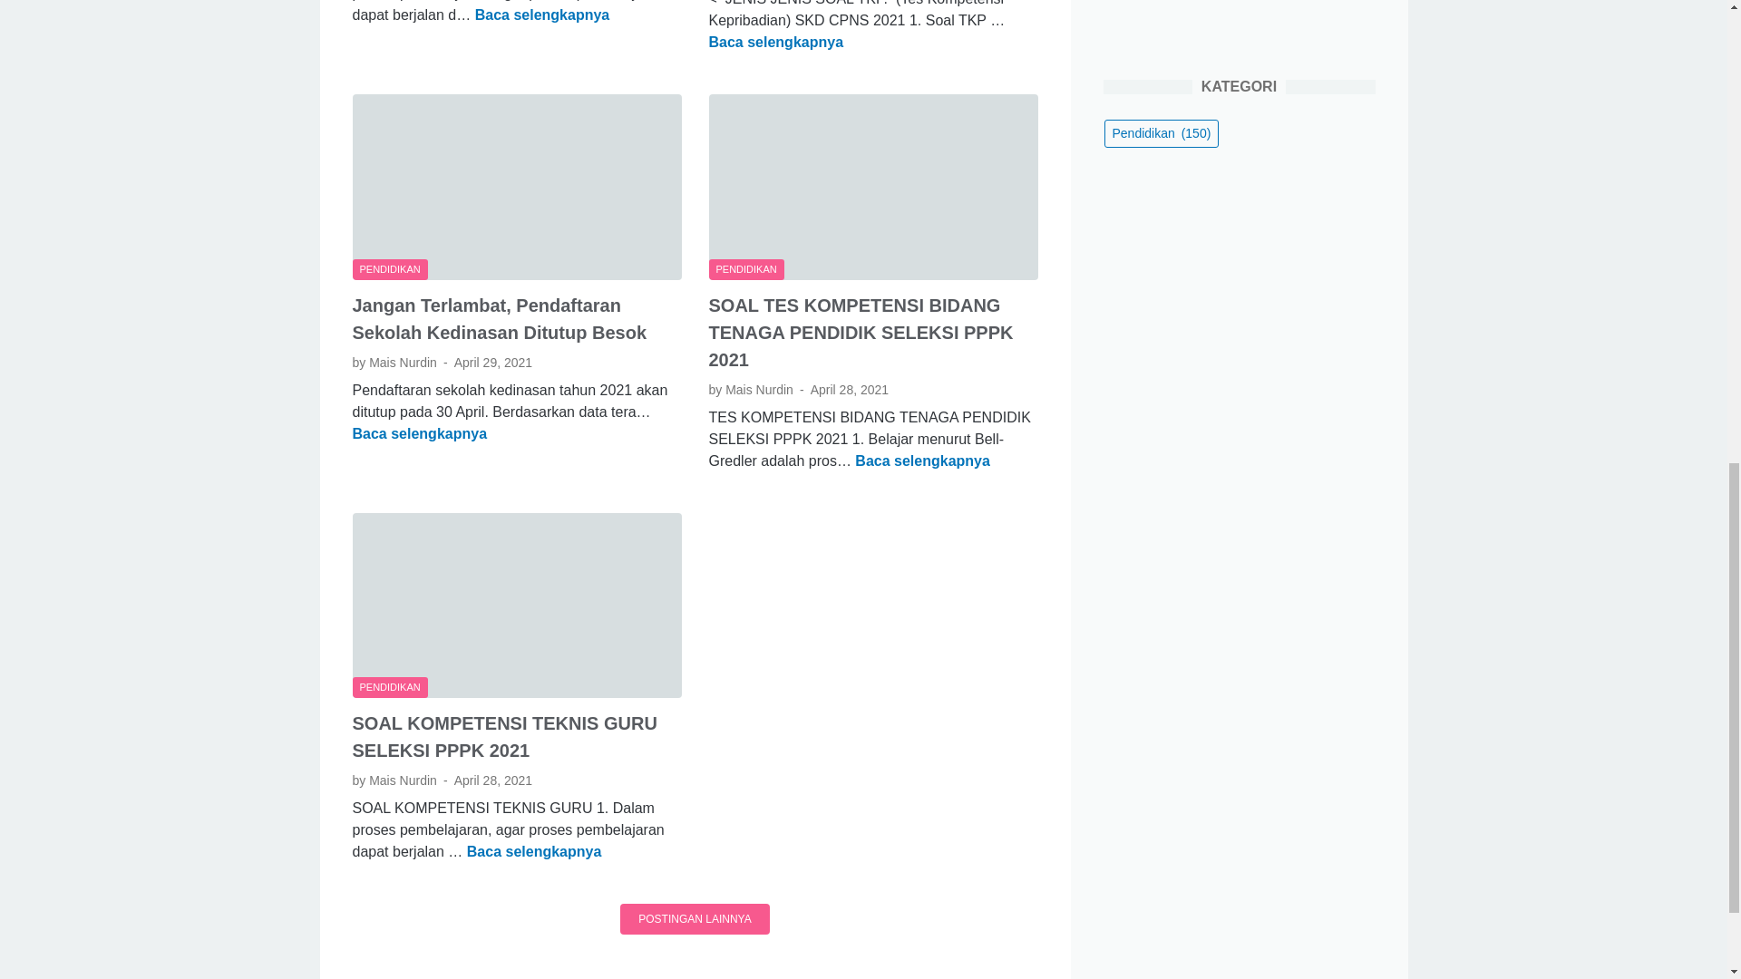 Image resolution: width=1741 pixels, height=979 pixels. Describe the element at coordinates (695, 919) in the screenshot. I see `POSTINGAN LAINNYA` at that location.